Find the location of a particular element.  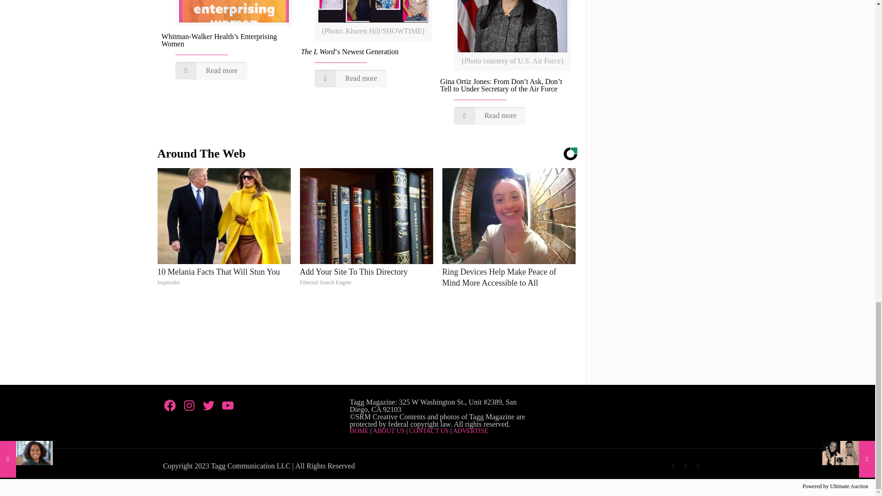

Twitter is located at coordinates (685, 466).